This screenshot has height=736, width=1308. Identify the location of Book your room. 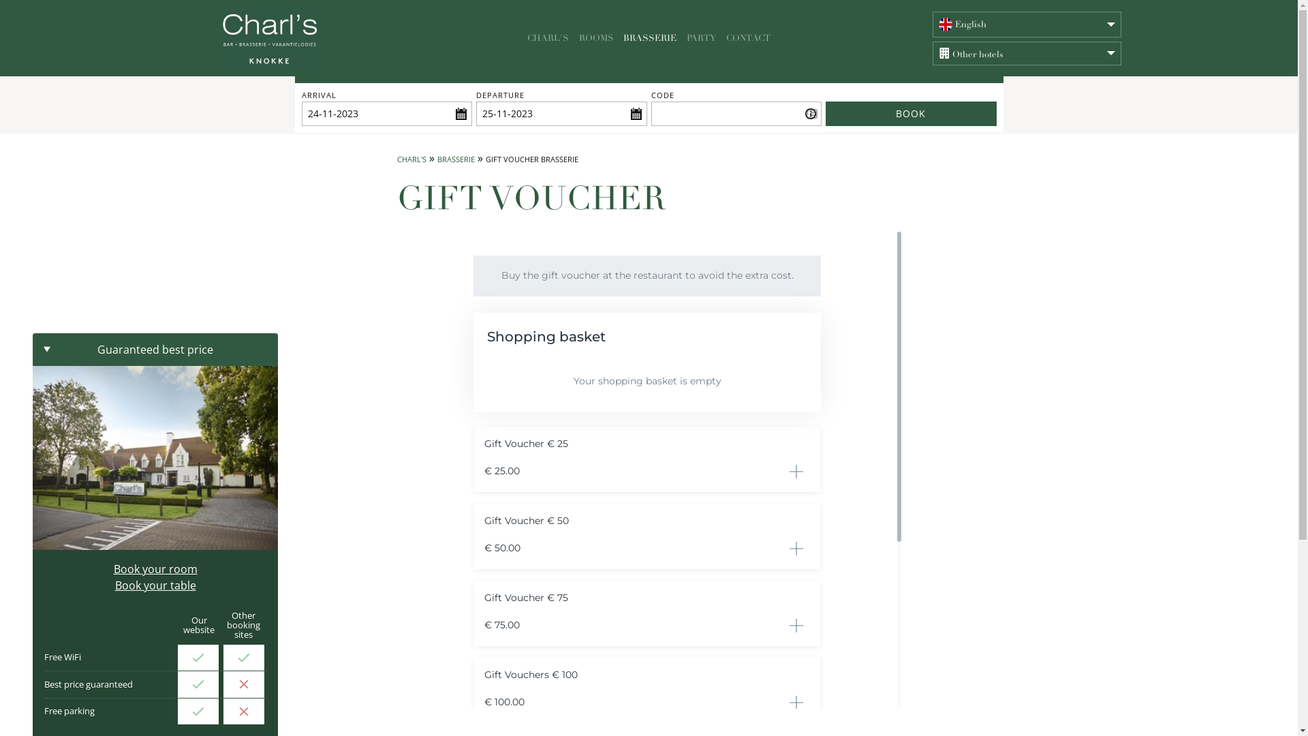
(155, 569).